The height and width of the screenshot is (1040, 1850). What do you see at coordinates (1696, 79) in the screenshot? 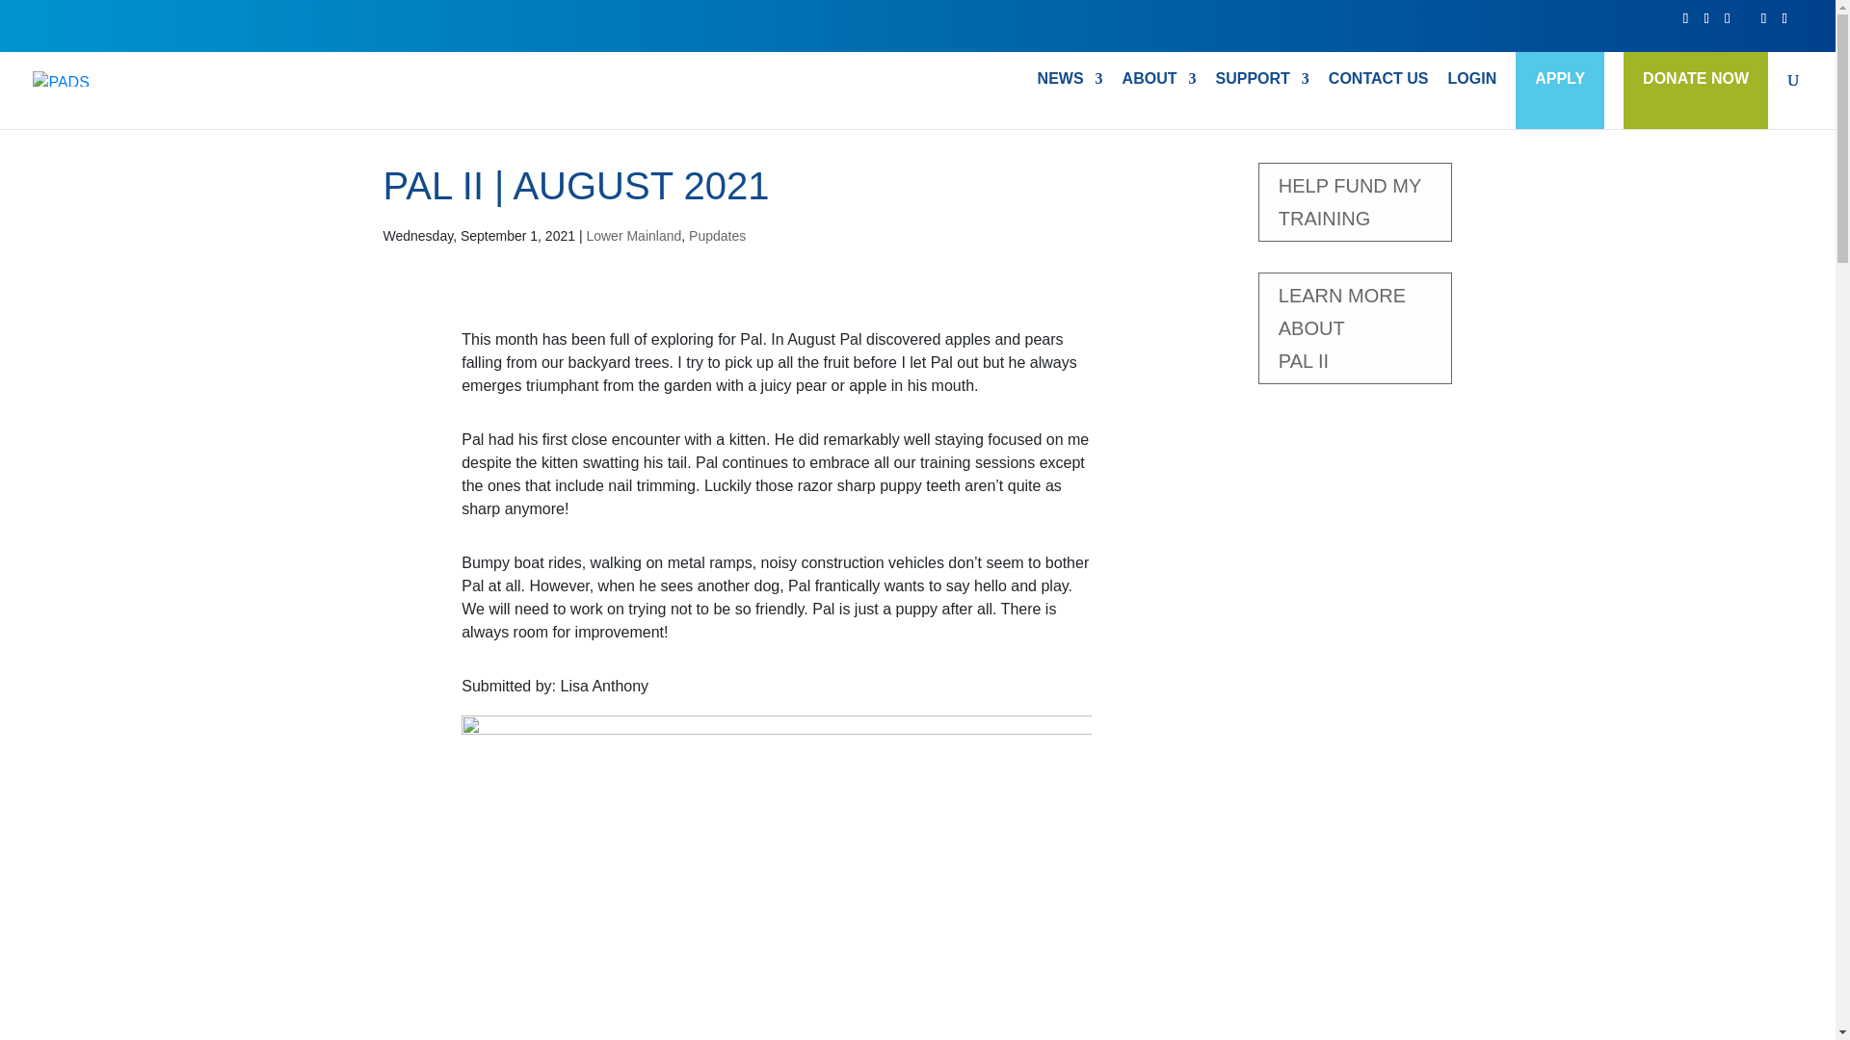
I see `Lower Mainland` at bounding box center [1696, 79].